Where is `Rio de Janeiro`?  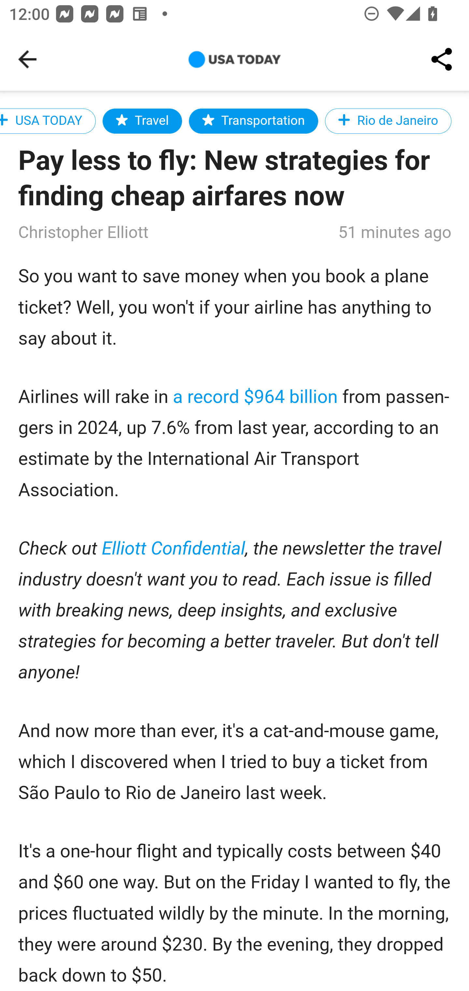 Rio de Janeiro is located at coordinates (388, 121).